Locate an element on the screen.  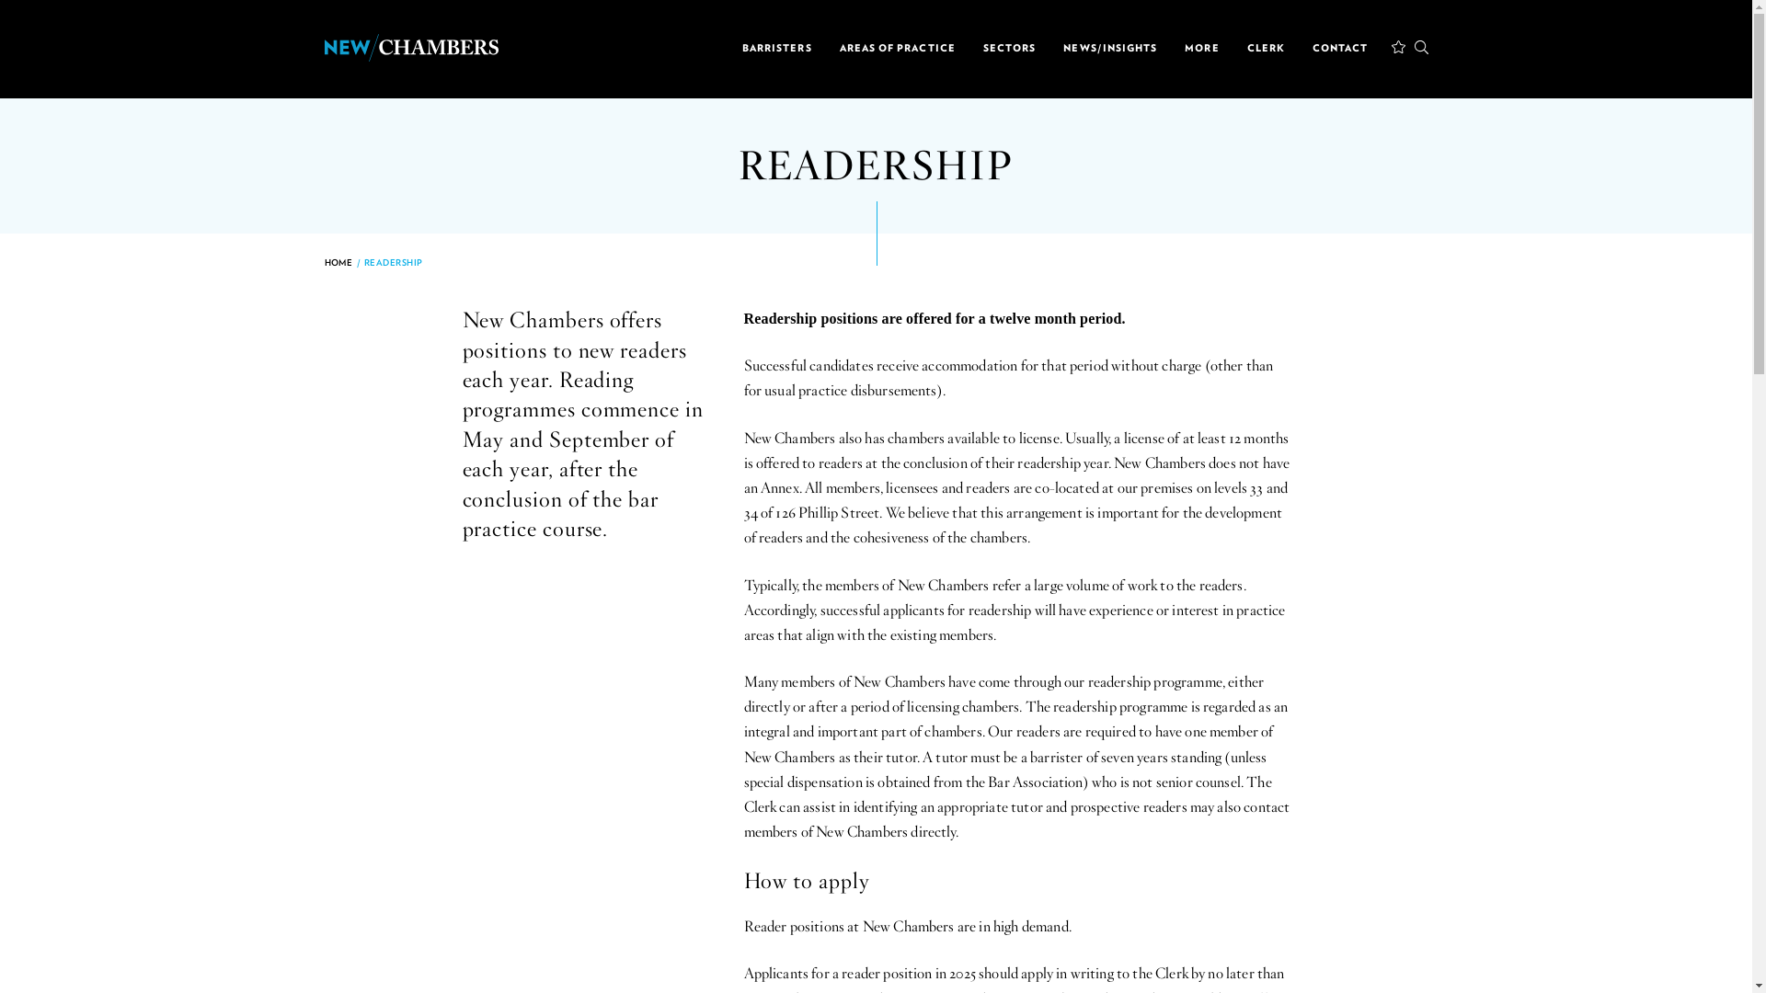
SECTORS is located at coordinates (1010, 49).